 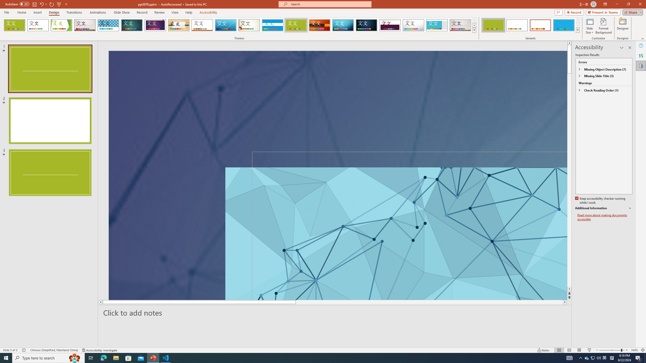 What do you see at coordinates (226, 25) in the screenshot?
I see `Slice` at bounding box center [226, 25].